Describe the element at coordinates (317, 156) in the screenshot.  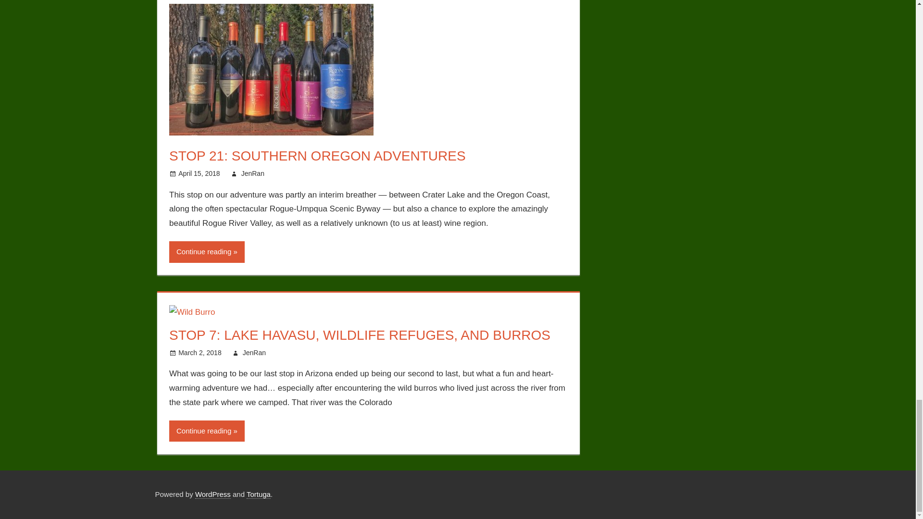
I see `STOP 21: SOUTHERN OREGON ADVENTURES` at that location.